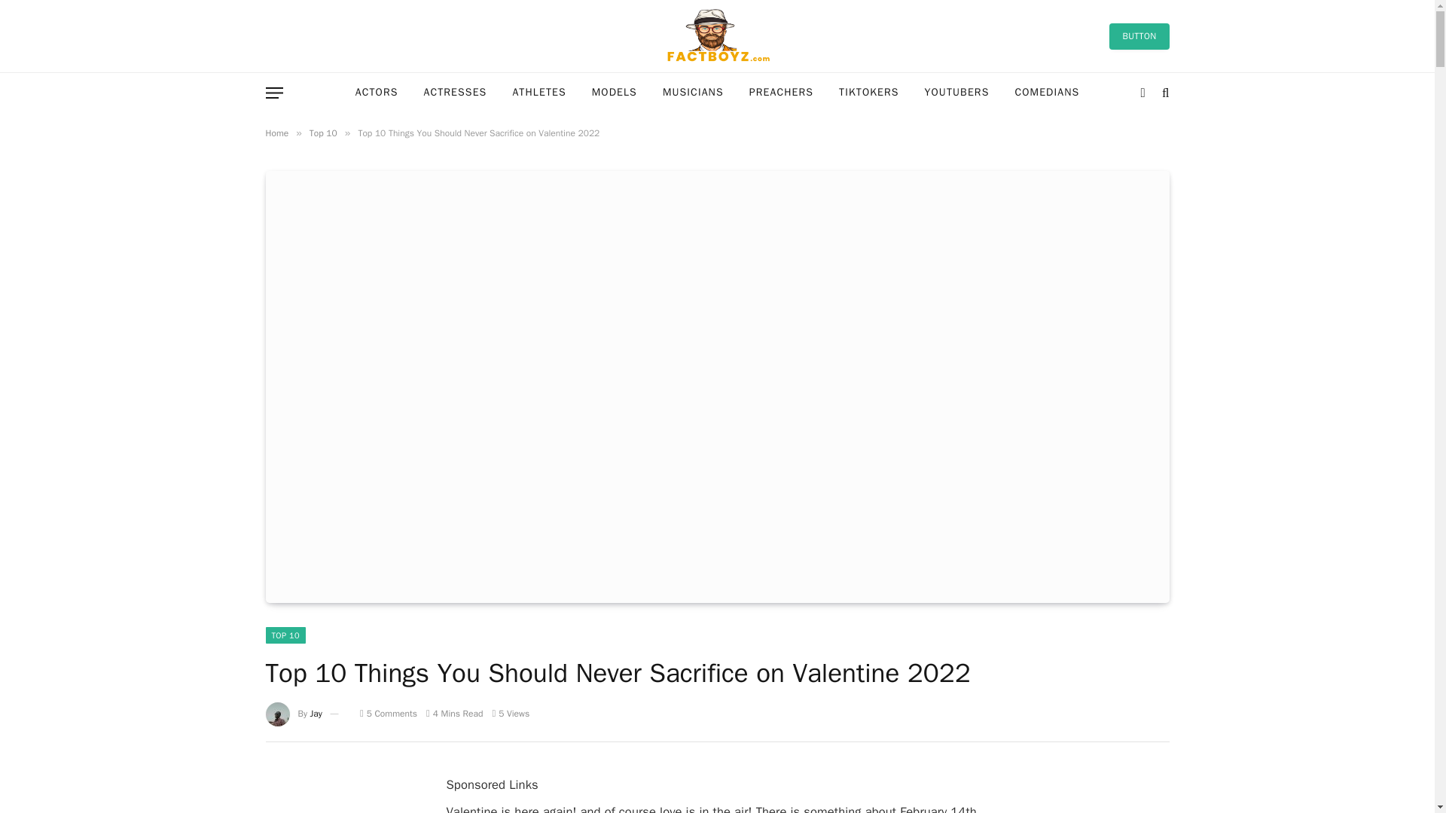 This screenshot has width=1446, height=813. What do you see at coordinates (316, 713) in the screenshot?
I see `Posts by Jay` at bounding box center [316, 713].